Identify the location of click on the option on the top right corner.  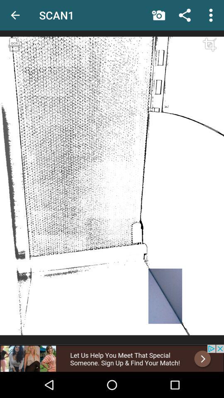
(211, 15).